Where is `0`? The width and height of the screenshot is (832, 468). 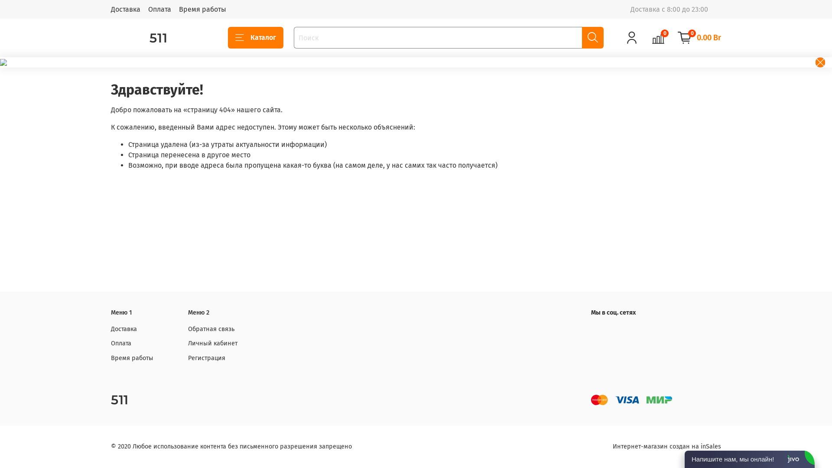 0 is located at coordinates (658, 38).